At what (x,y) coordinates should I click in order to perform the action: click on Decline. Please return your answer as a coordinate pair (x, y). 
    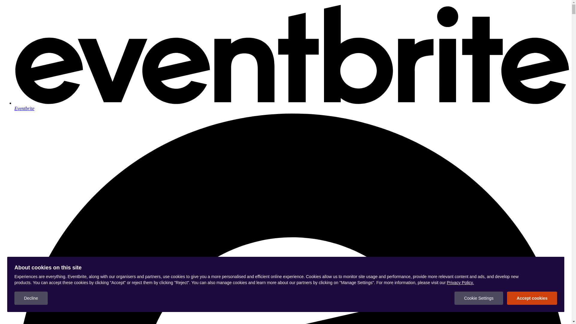
    Looking at the image, I should click on (31, 298).